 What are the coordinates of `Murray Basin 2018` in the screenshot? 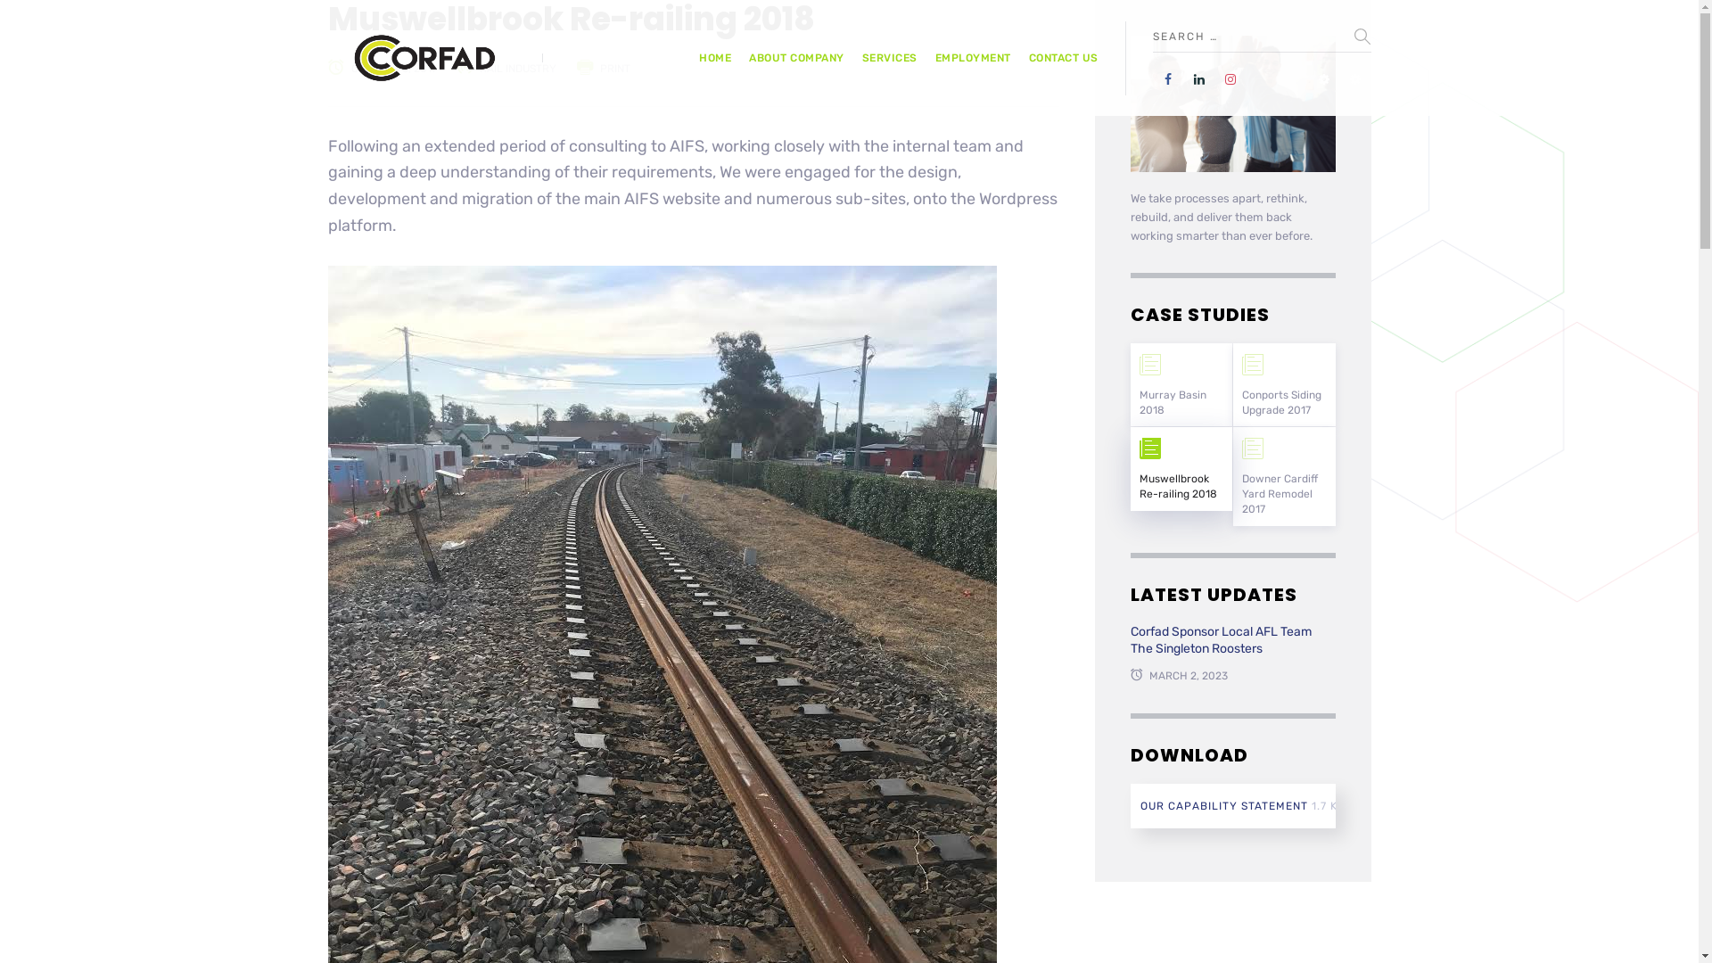 It's located at (1182, 385).